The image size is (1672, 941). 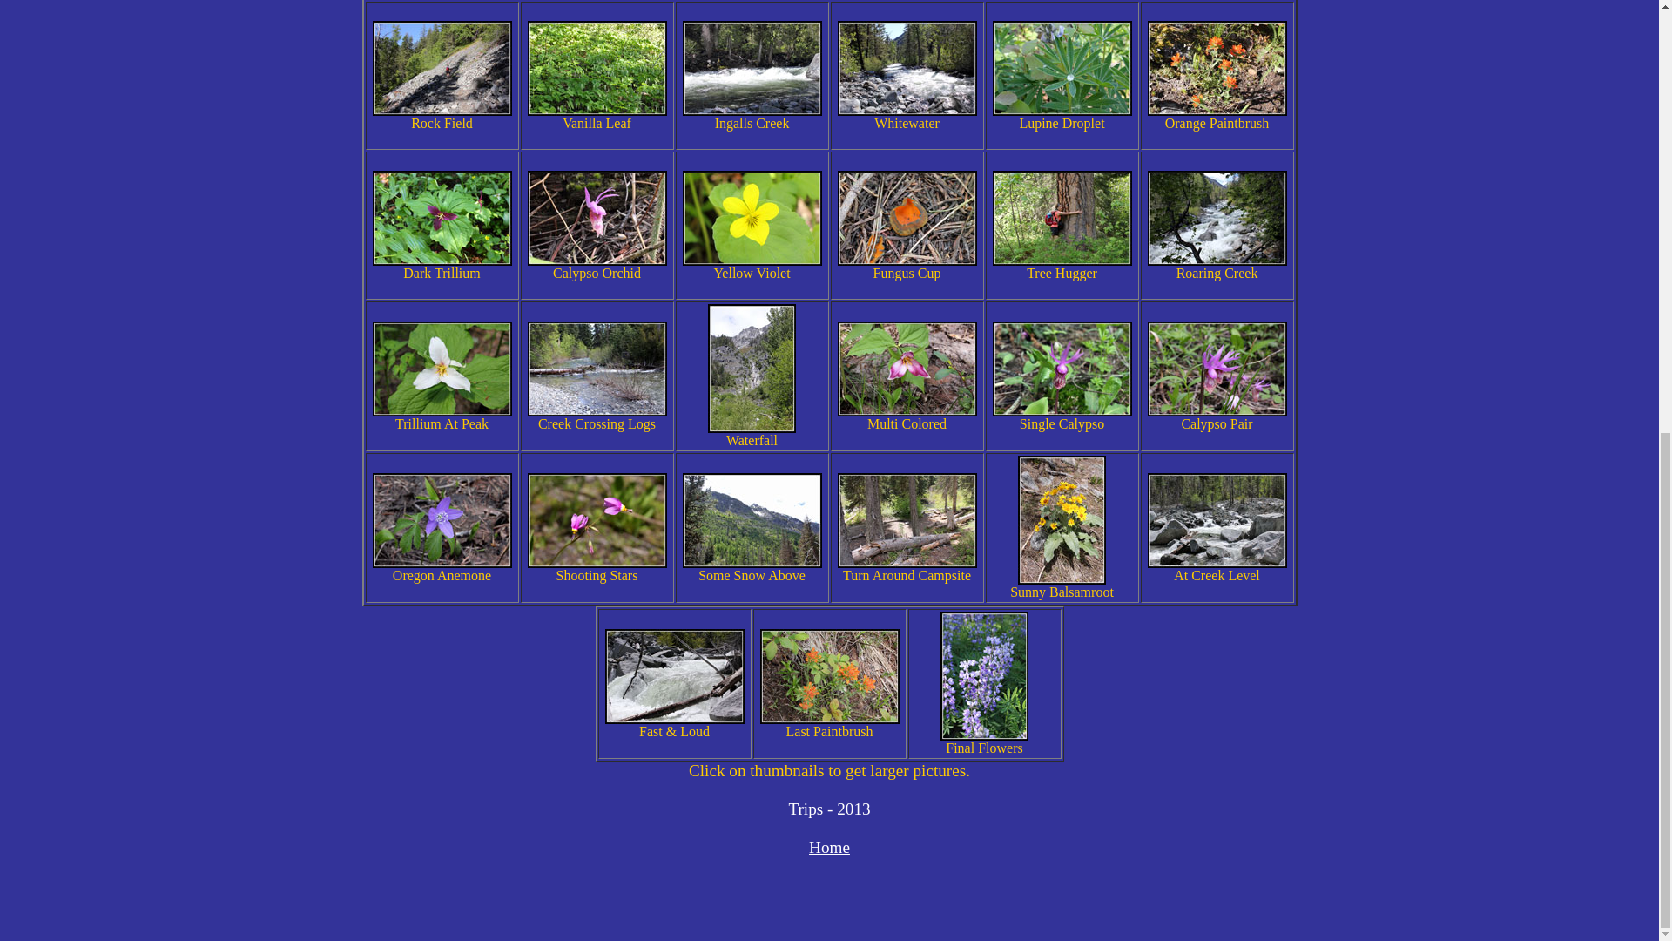 What do you see at coordinates (829, 847) in the screenshot?
I see `Home` at bounding box center [829, 847].